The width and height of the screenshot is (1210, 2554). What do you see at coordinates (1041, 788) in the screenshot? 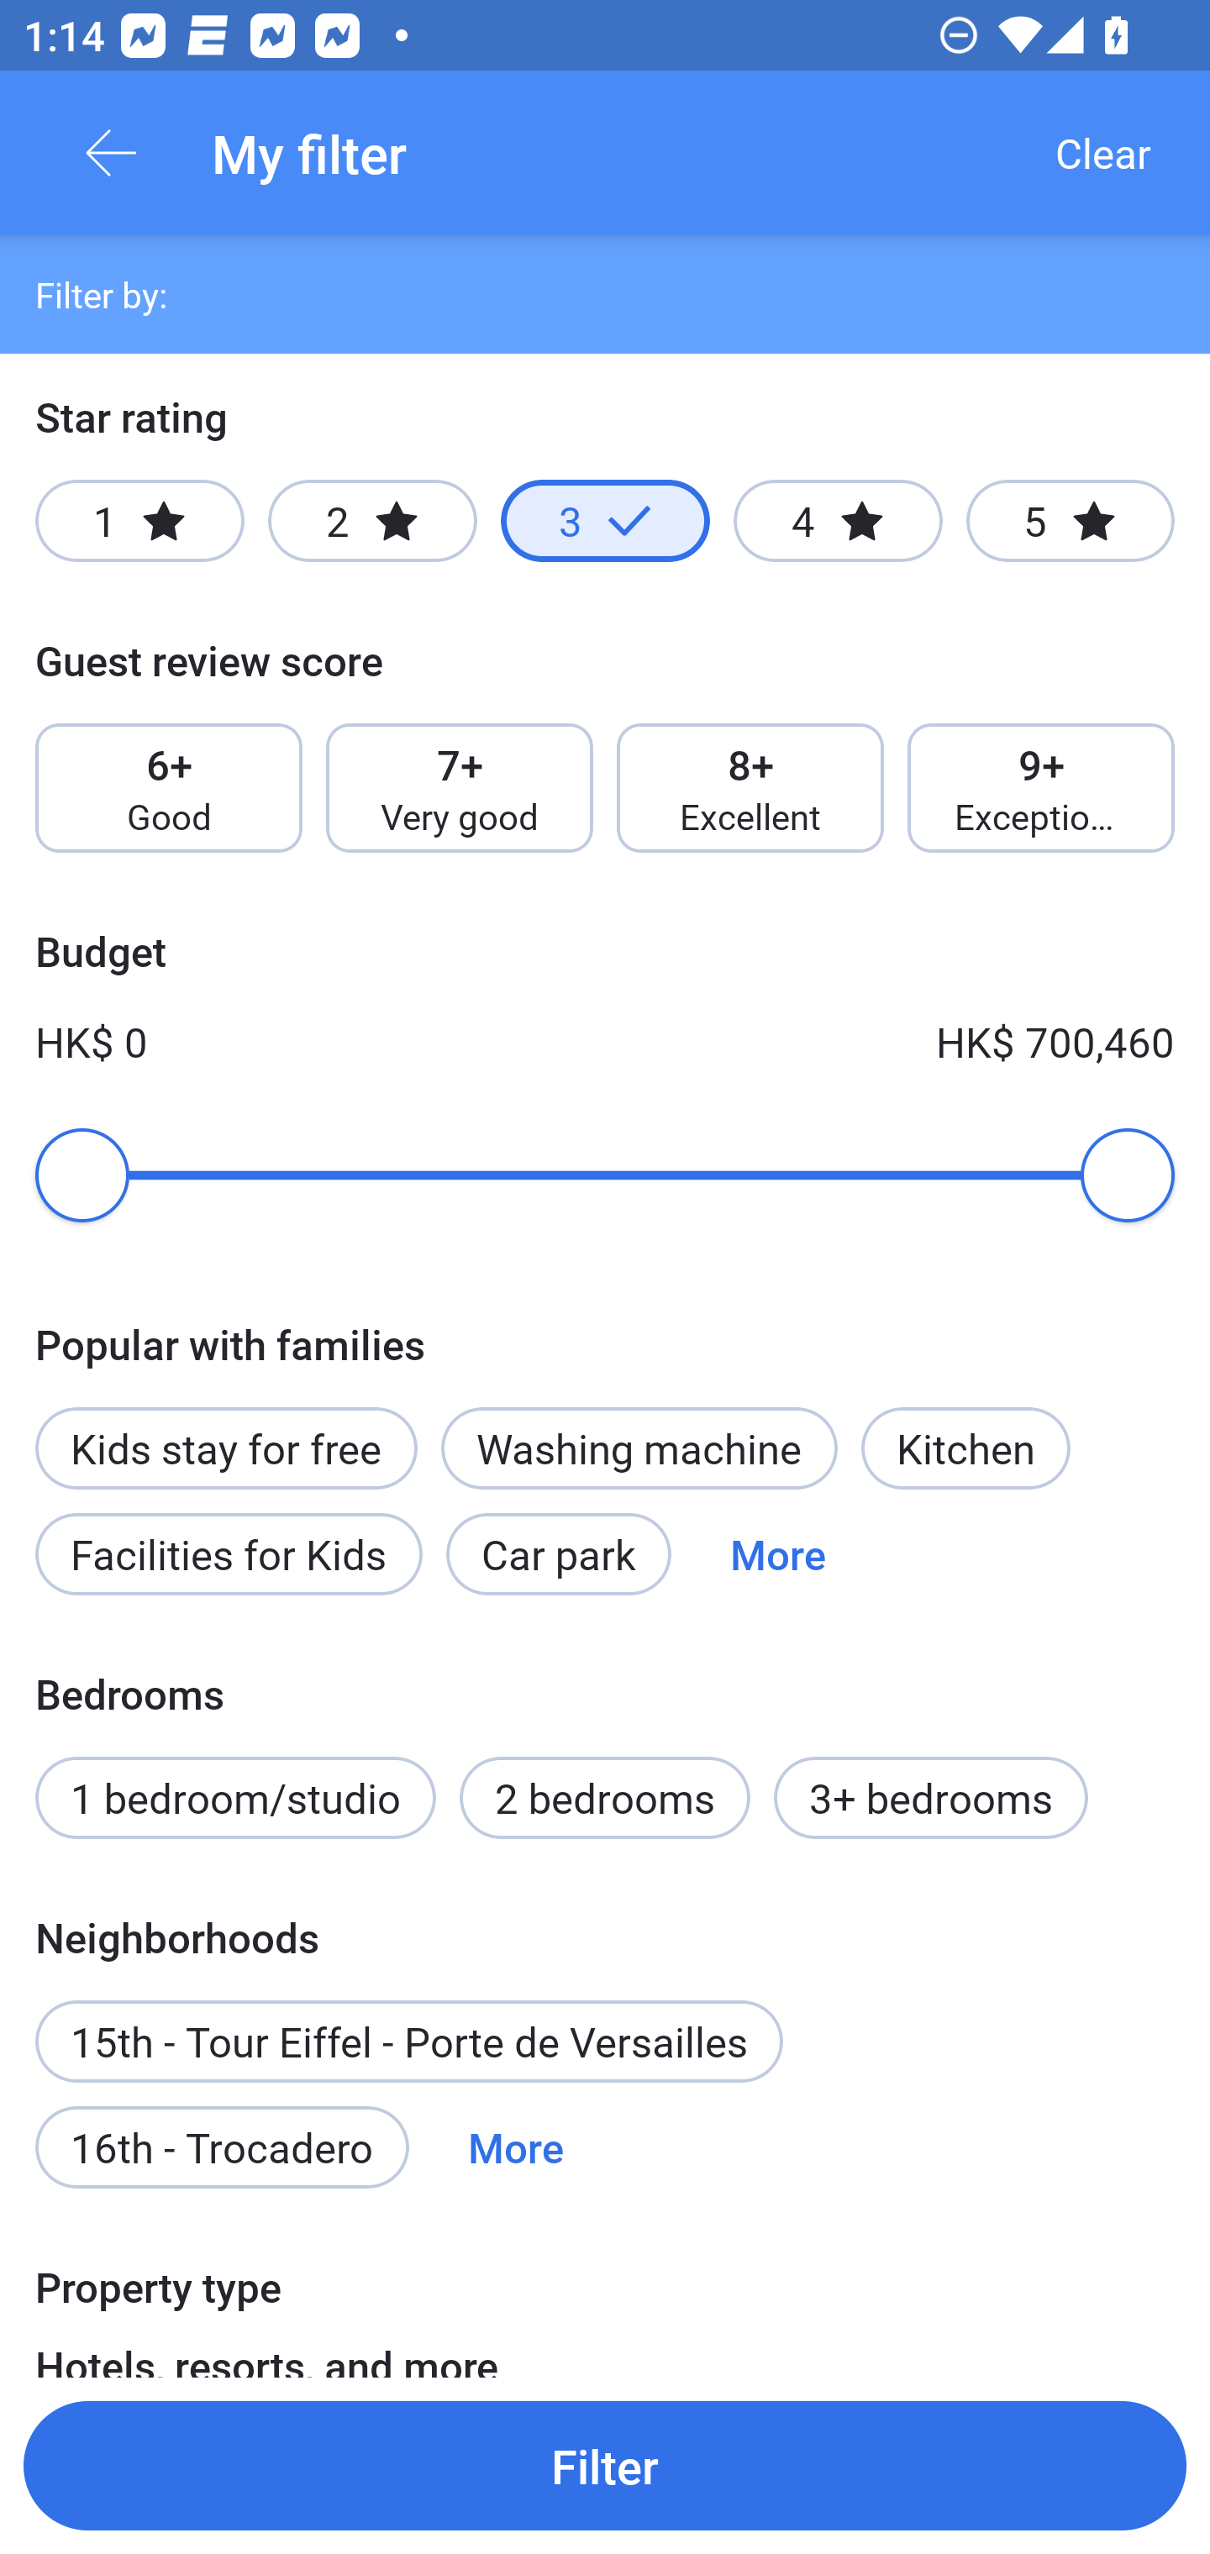
I see `9+ Exceptional` at bounding box center [1041, 788].